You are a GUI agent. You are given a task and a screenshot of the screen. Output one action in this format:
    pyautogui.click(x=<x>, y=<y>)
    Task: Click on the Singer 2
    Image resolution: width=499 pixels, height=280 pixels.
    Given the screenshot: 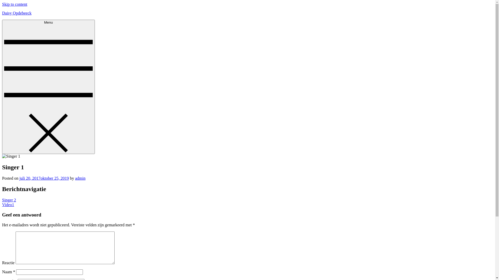 What is the action you would take?
    pyautogui.click(x=9, y=200)
    